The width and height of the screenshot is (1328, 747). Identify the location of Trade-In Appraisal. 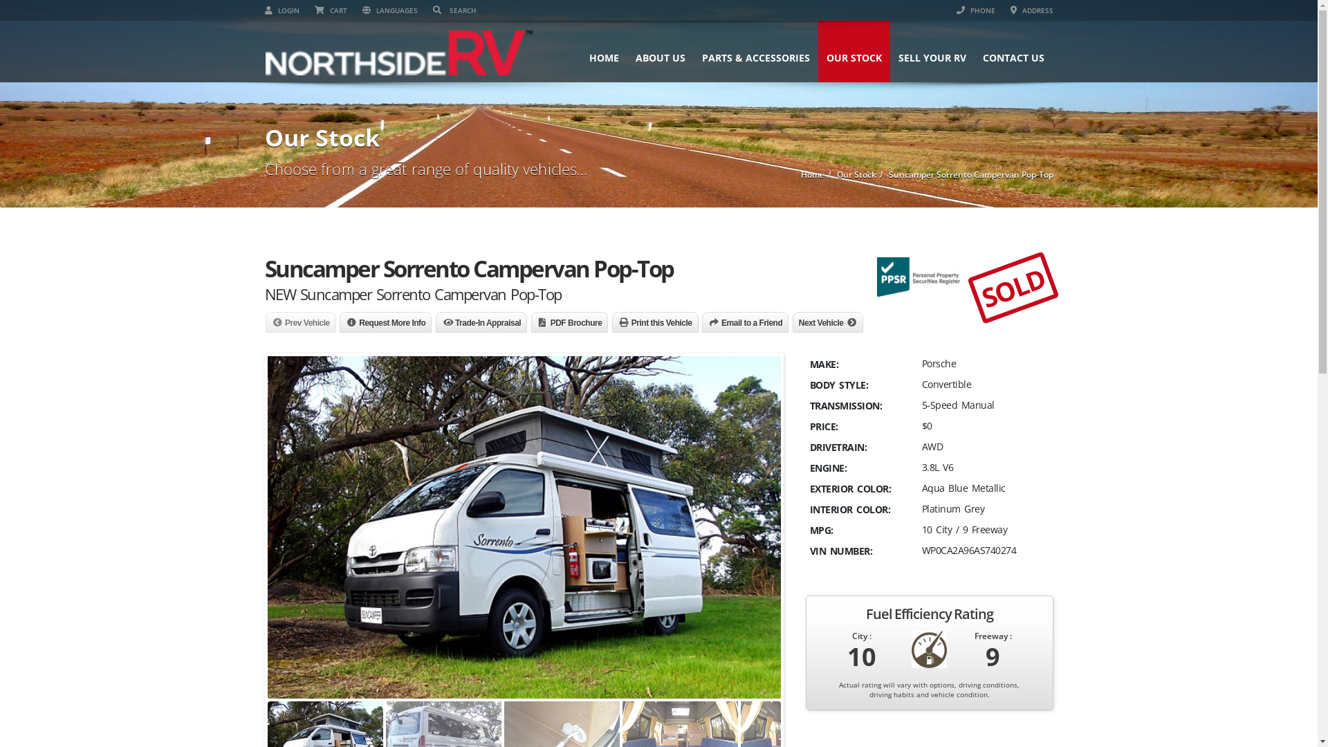
(481, 324).